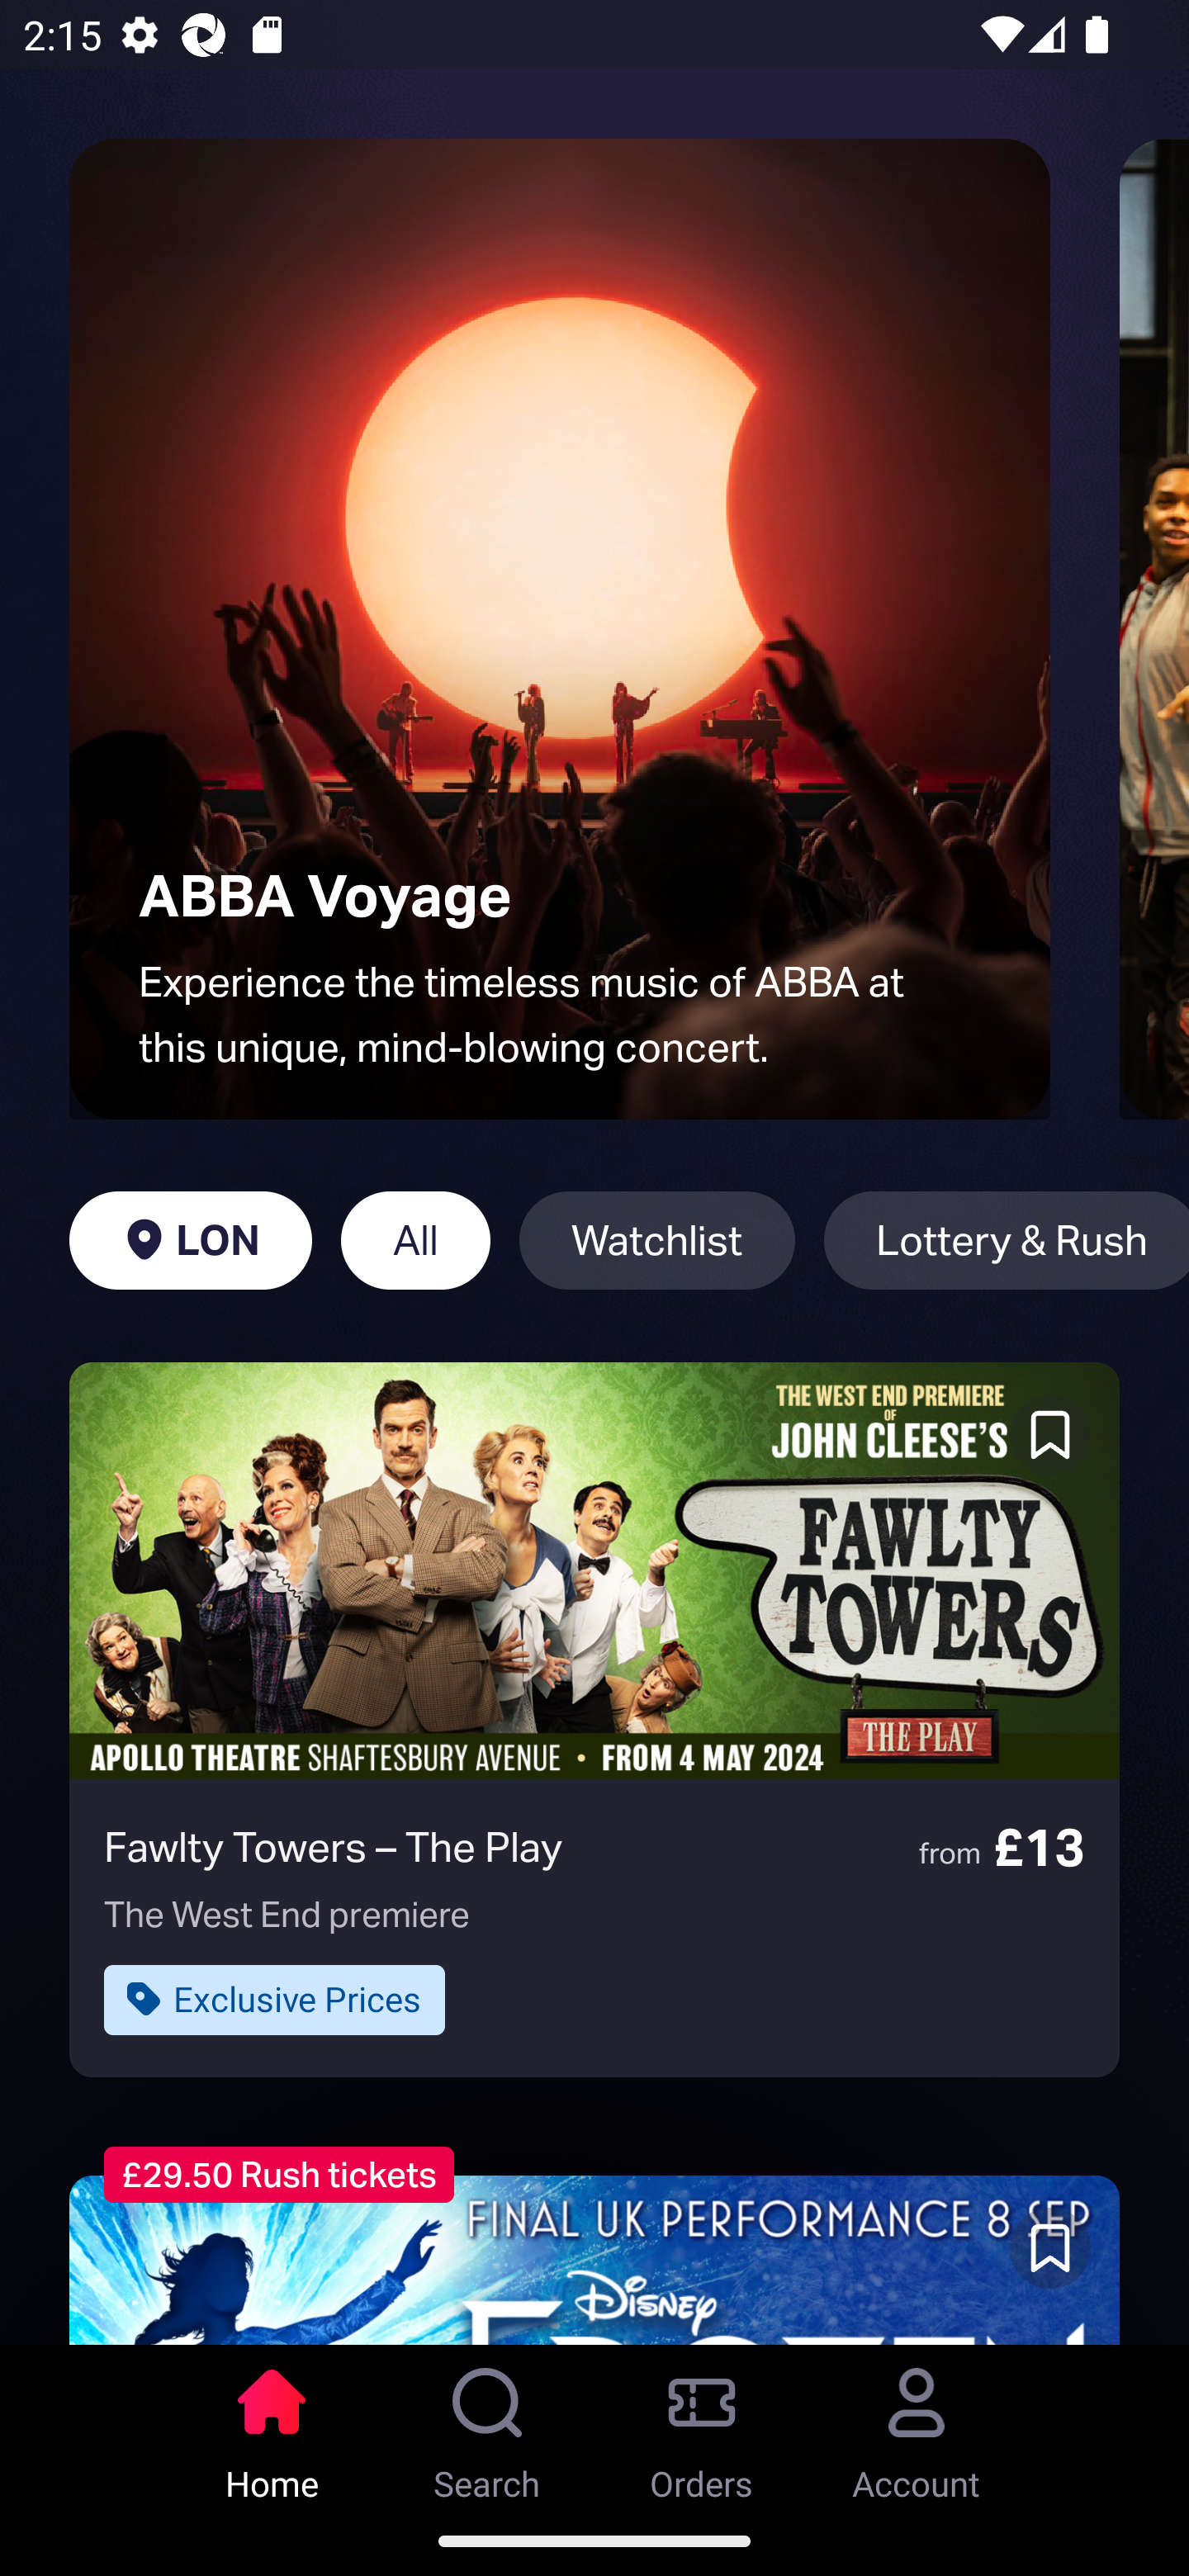  Describe the element at coordinates (487, 2425) in the screenshot. I see `Search` at that location.